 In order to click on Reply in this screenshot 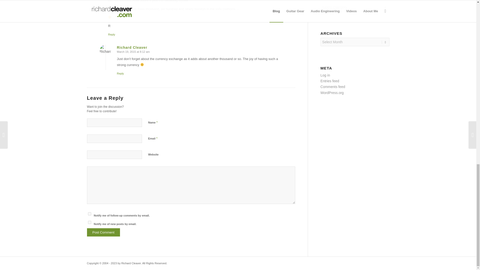, I will do `click(120, 73)`.